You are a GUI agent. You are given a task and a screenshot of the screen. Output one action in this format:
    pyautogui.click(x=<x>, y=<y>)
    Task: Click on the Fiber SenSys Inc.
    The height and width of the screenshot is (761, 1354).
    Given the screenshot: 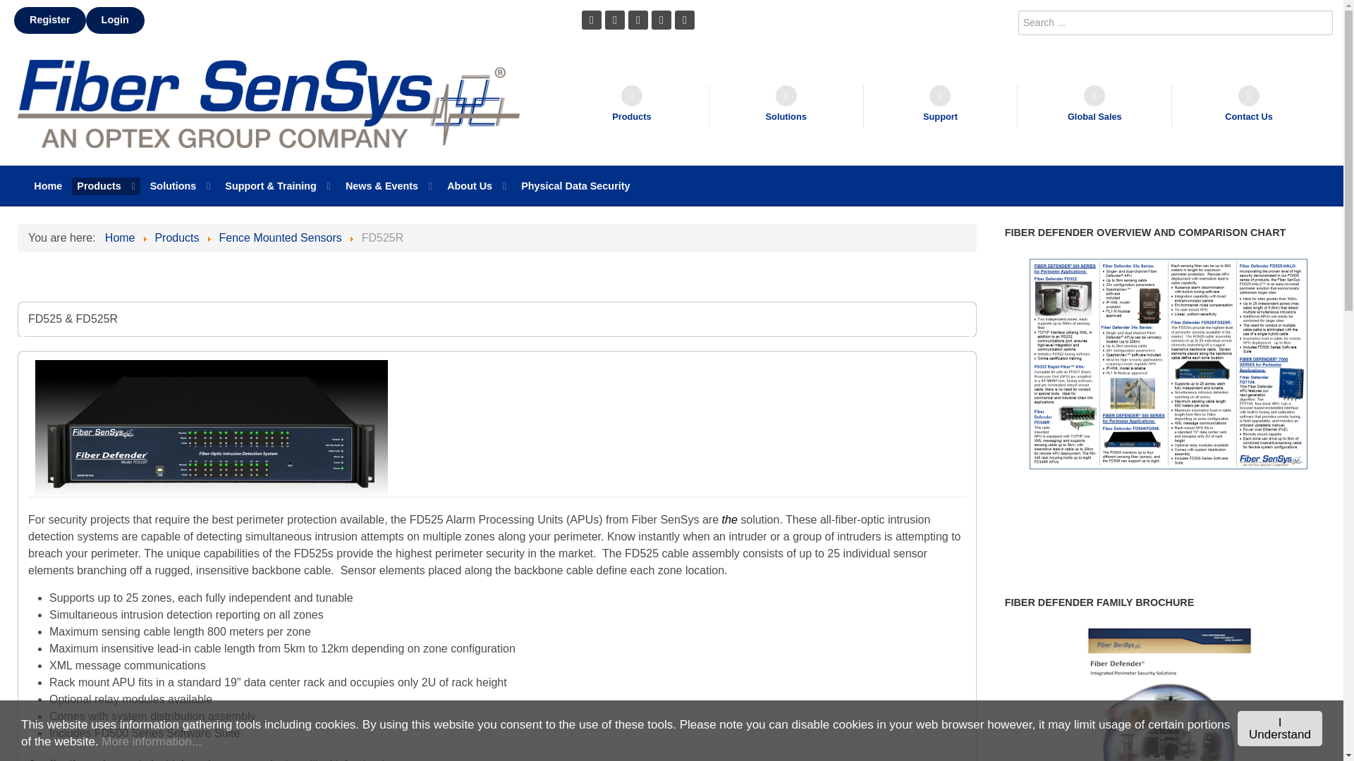 What is the action you would take?
    pyautogui.click(x=268, y=103)
    